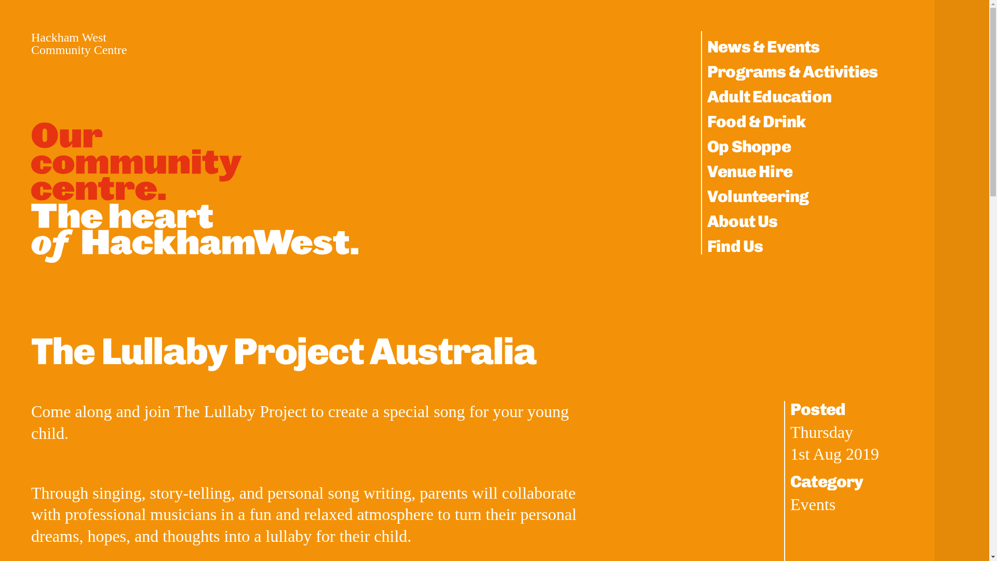 The image size is (997, 561). What do you see at coordinates (763, 47) in the screenshot?
I see `News & Events` at bounding box center [763, 47].